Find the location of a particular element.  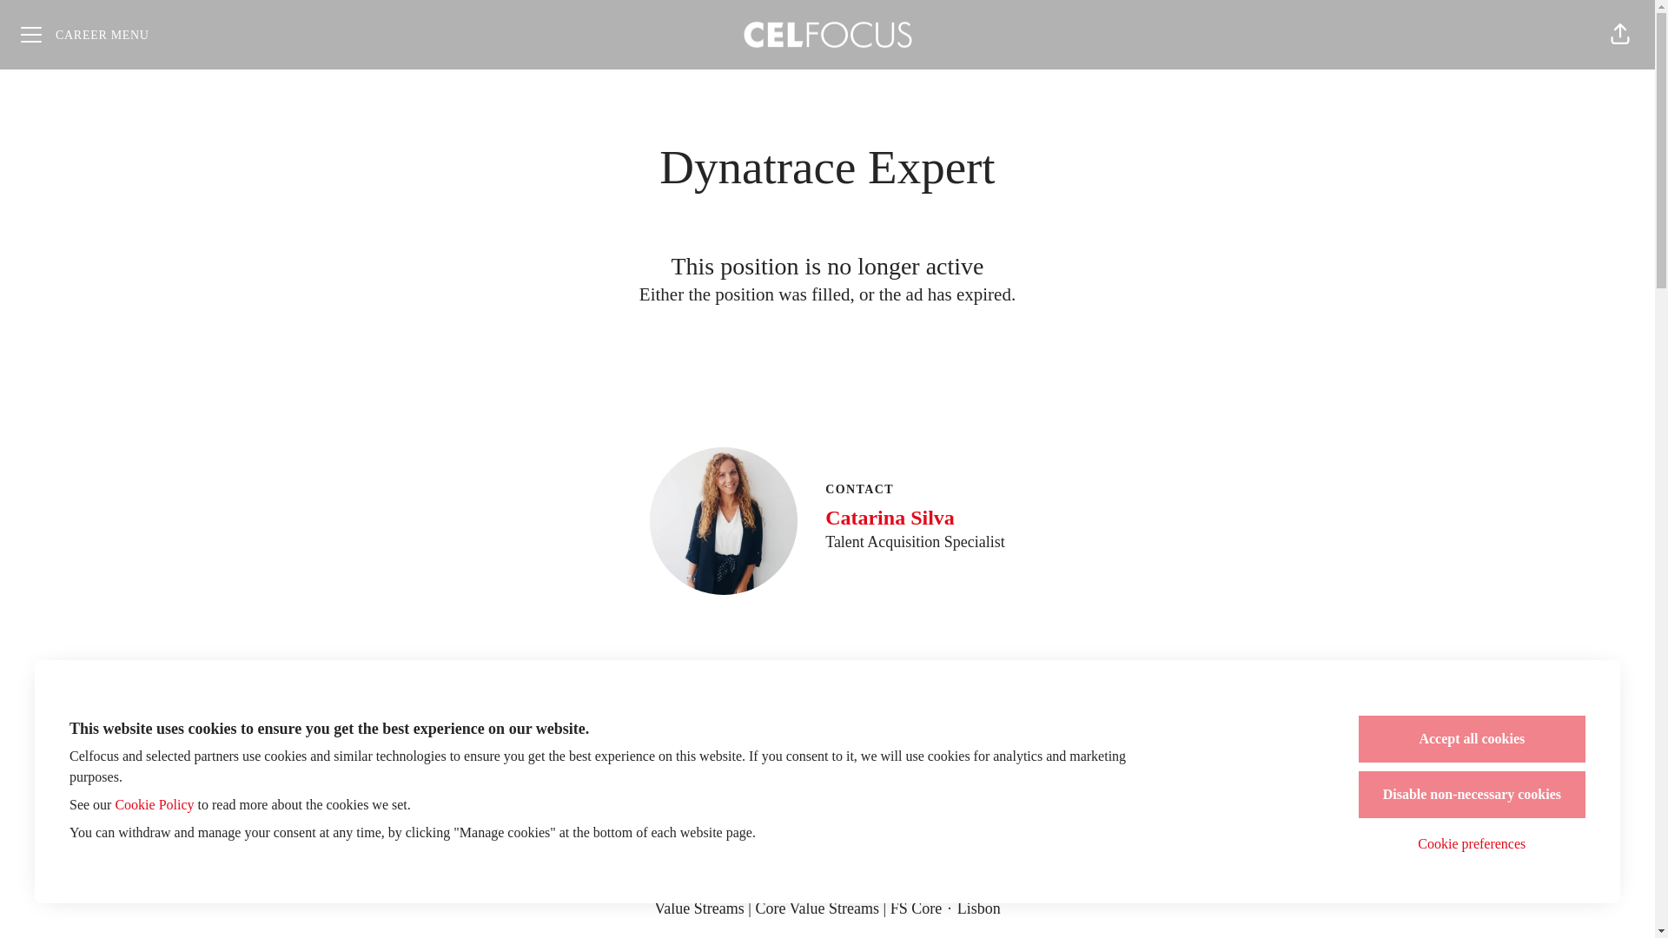

Analytics Engineer is located at coordinates (827, 879).